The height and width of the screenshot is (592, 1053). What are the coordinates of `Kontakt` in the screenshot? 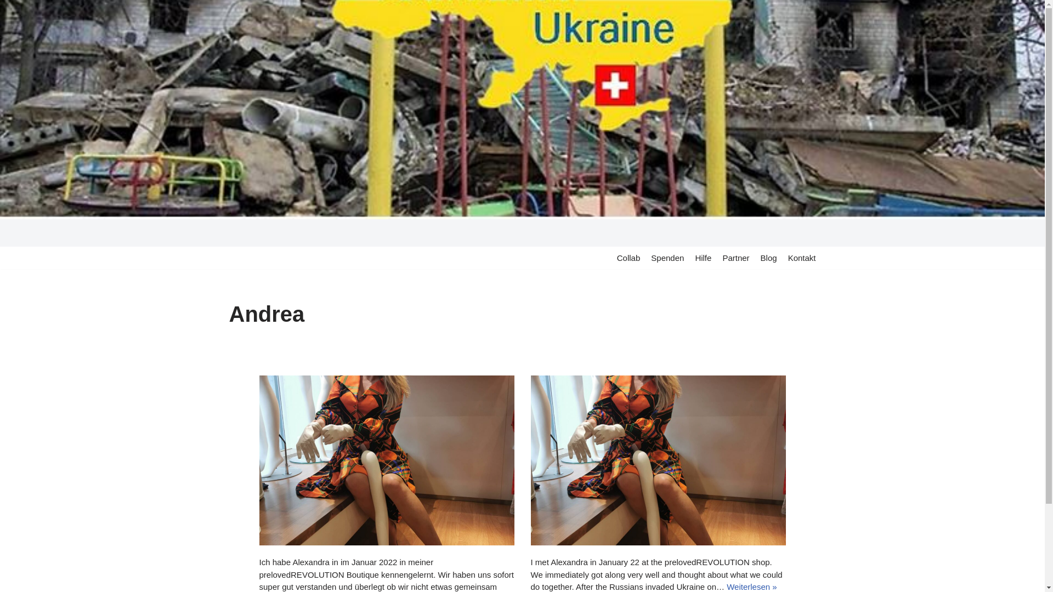 It's located at (802, 258).